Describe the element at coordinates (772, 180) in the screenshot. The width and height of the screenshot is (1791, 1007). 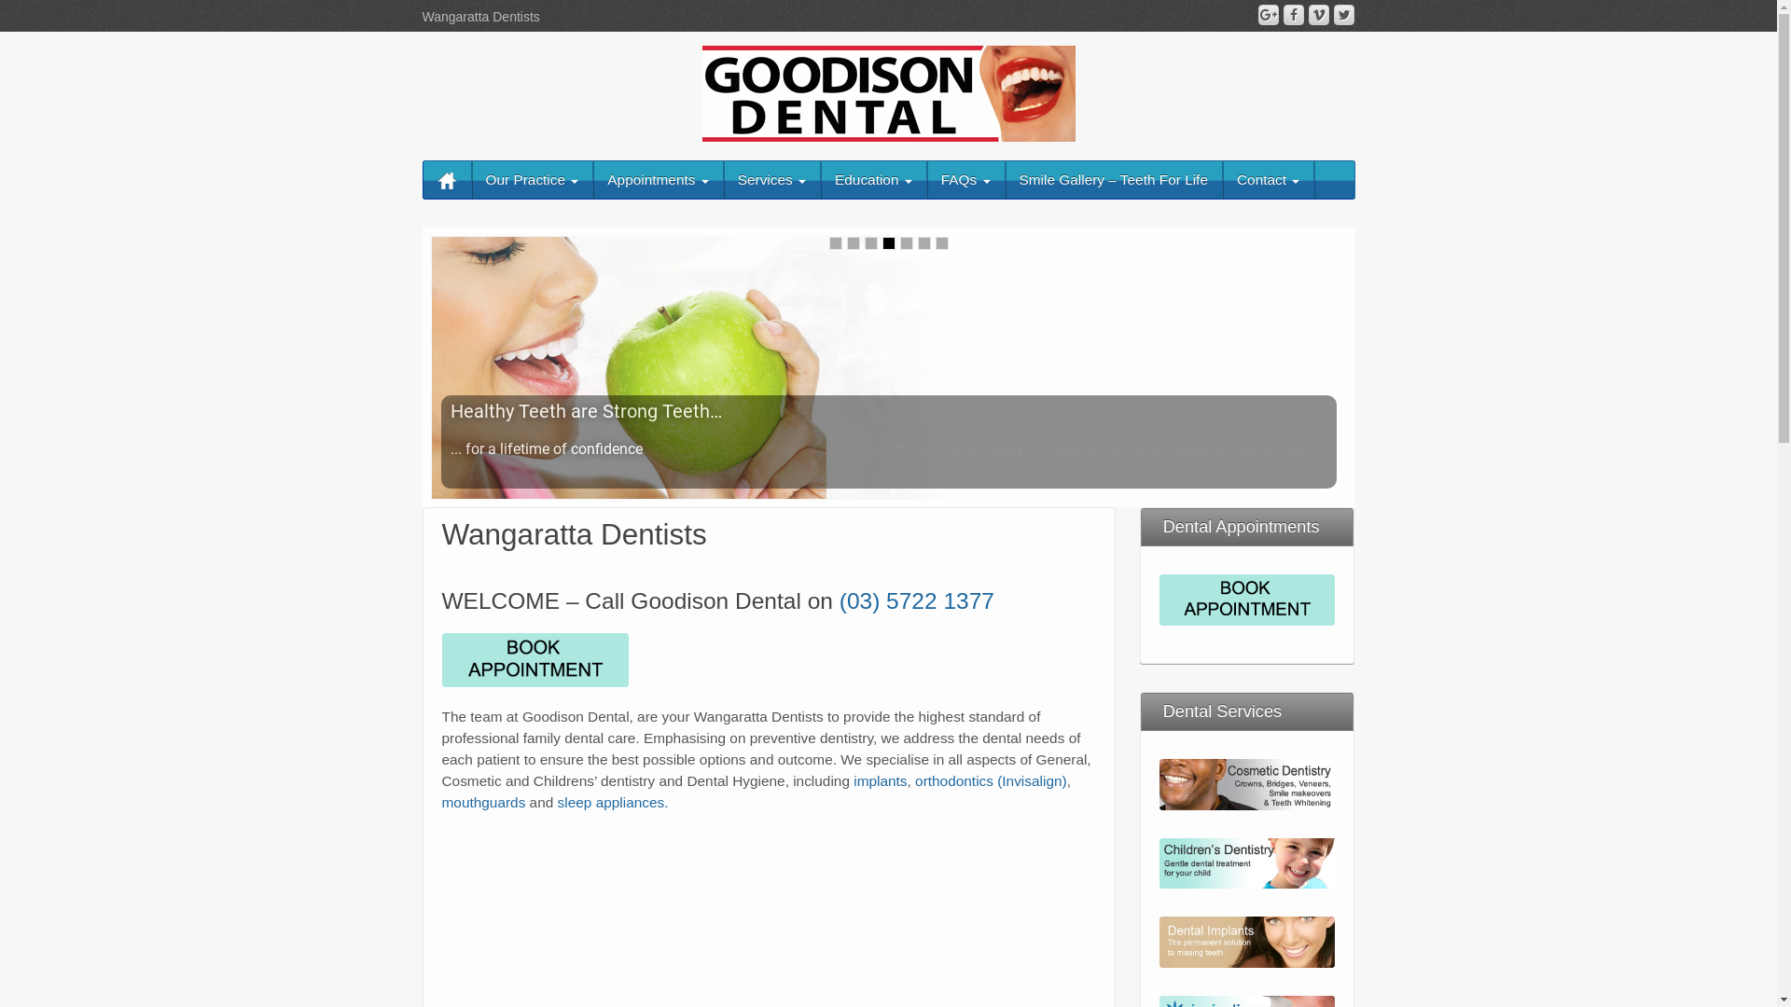
I see `Services` at that location.